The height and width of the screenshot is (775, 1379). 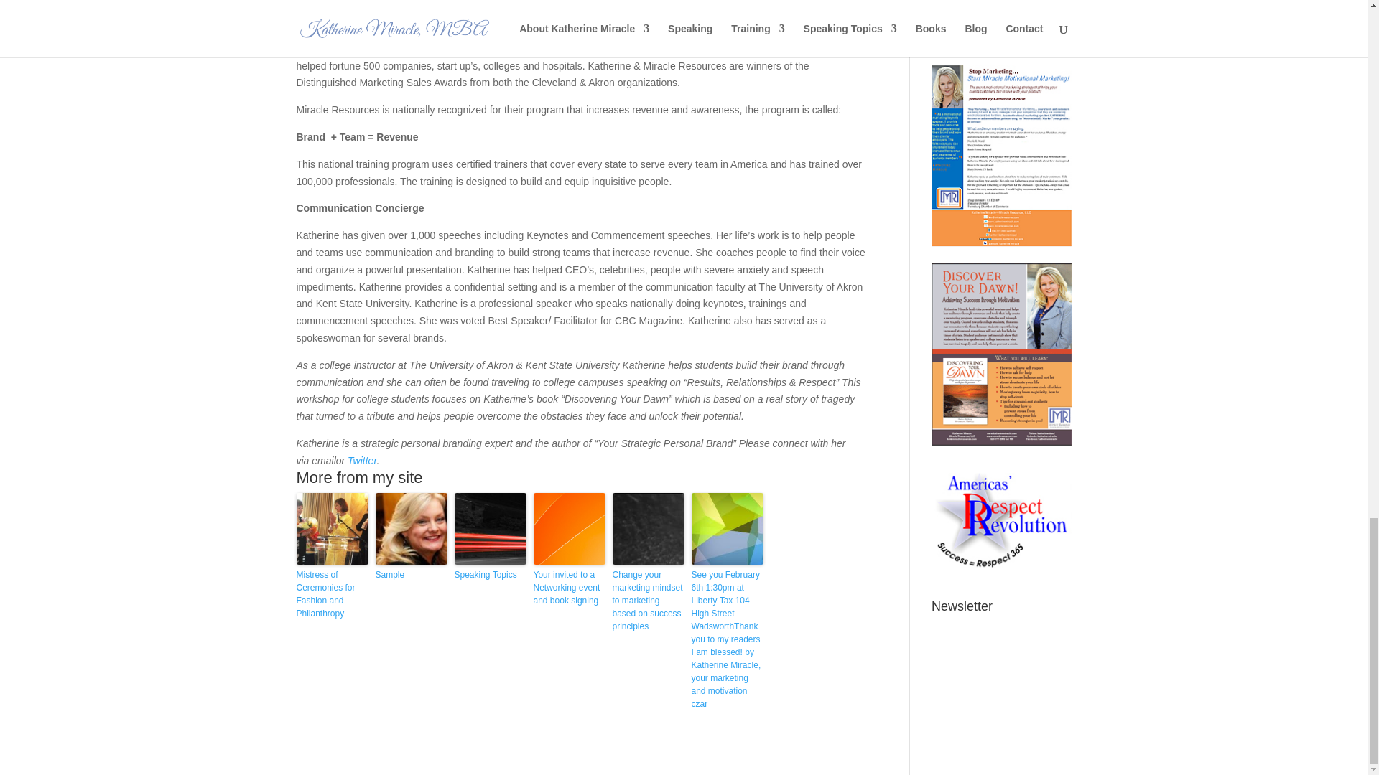 What do you see at coordinates (411, 574) in the screenshot?
I see `Sample` at bounding box center [411, 574].